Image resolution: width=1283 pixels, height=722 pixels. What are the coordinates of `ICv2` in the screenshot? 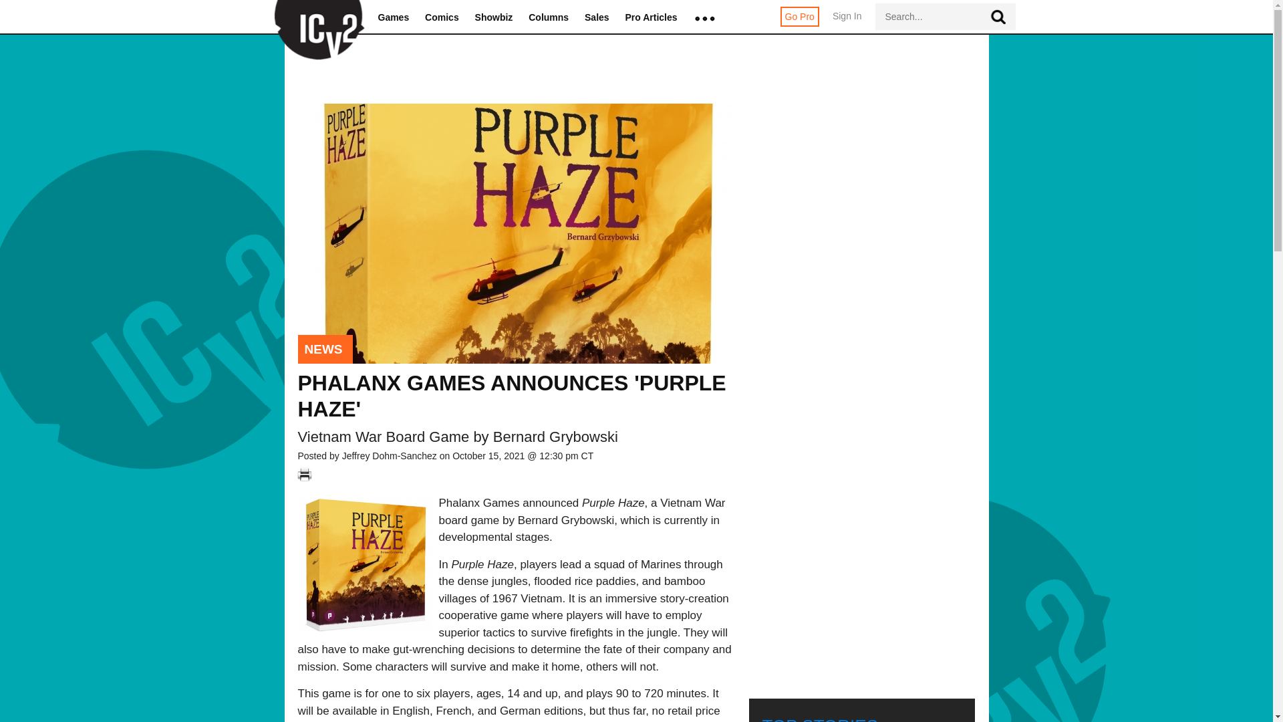 It's located at (315, 17).